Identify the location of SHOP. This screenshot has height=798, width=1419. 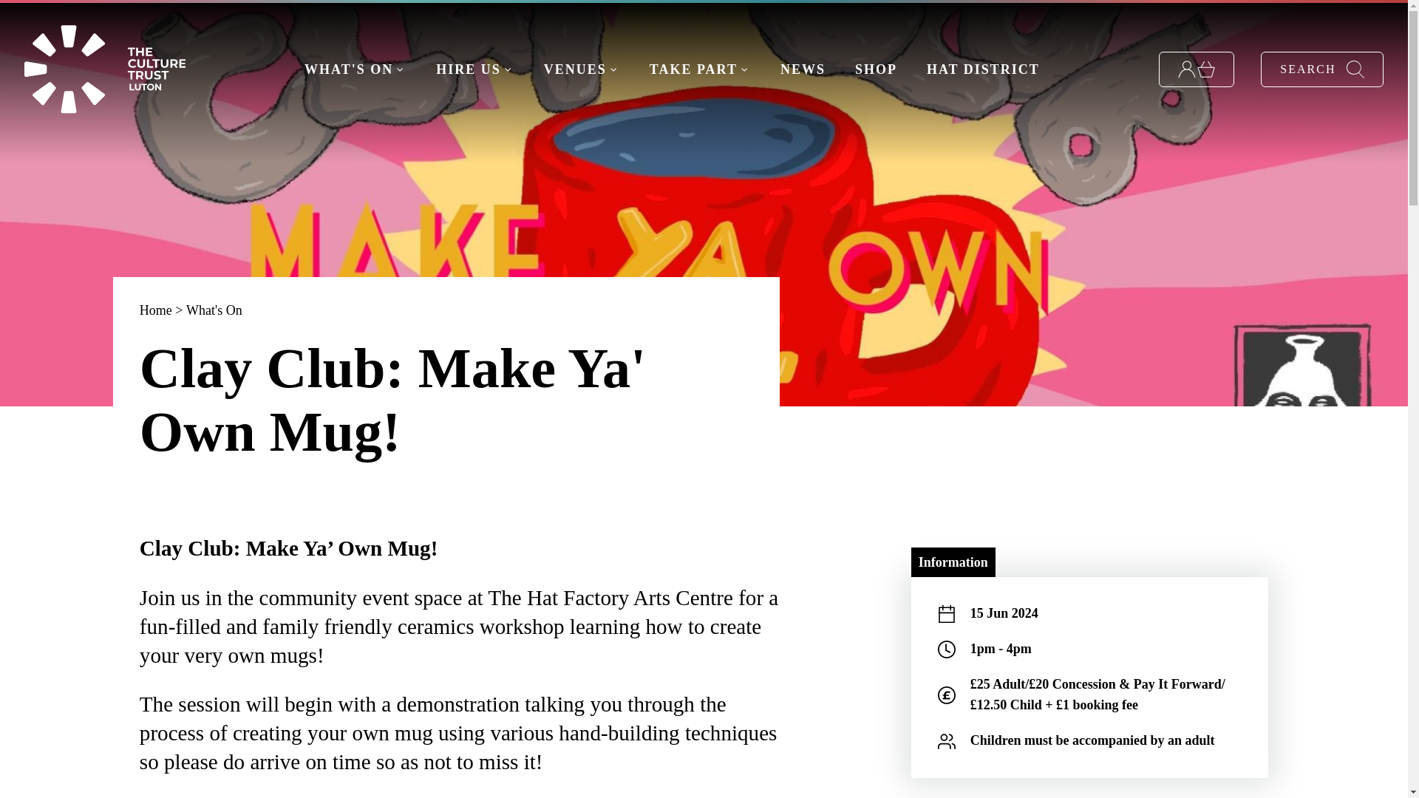
(876, 69).